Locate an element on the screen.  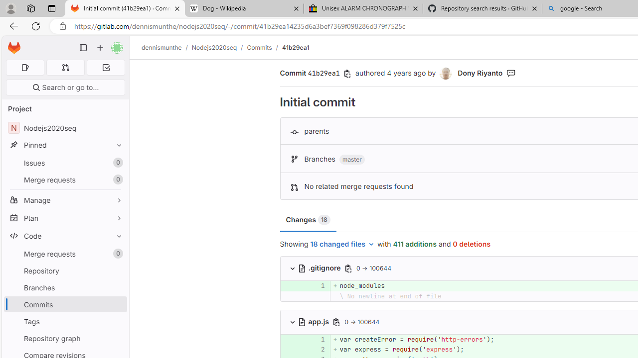
Class: s16 chevron-down is located at coordinates (292, 322).